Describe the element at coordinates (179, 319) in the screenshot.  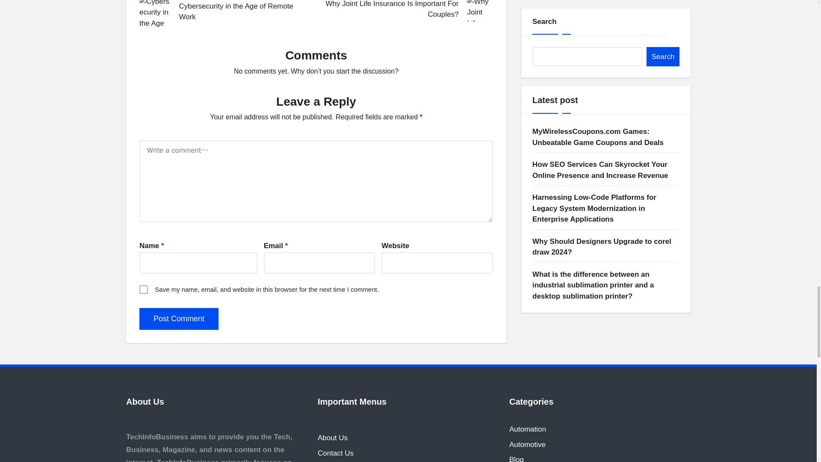
I see `Post Comment` at that location.